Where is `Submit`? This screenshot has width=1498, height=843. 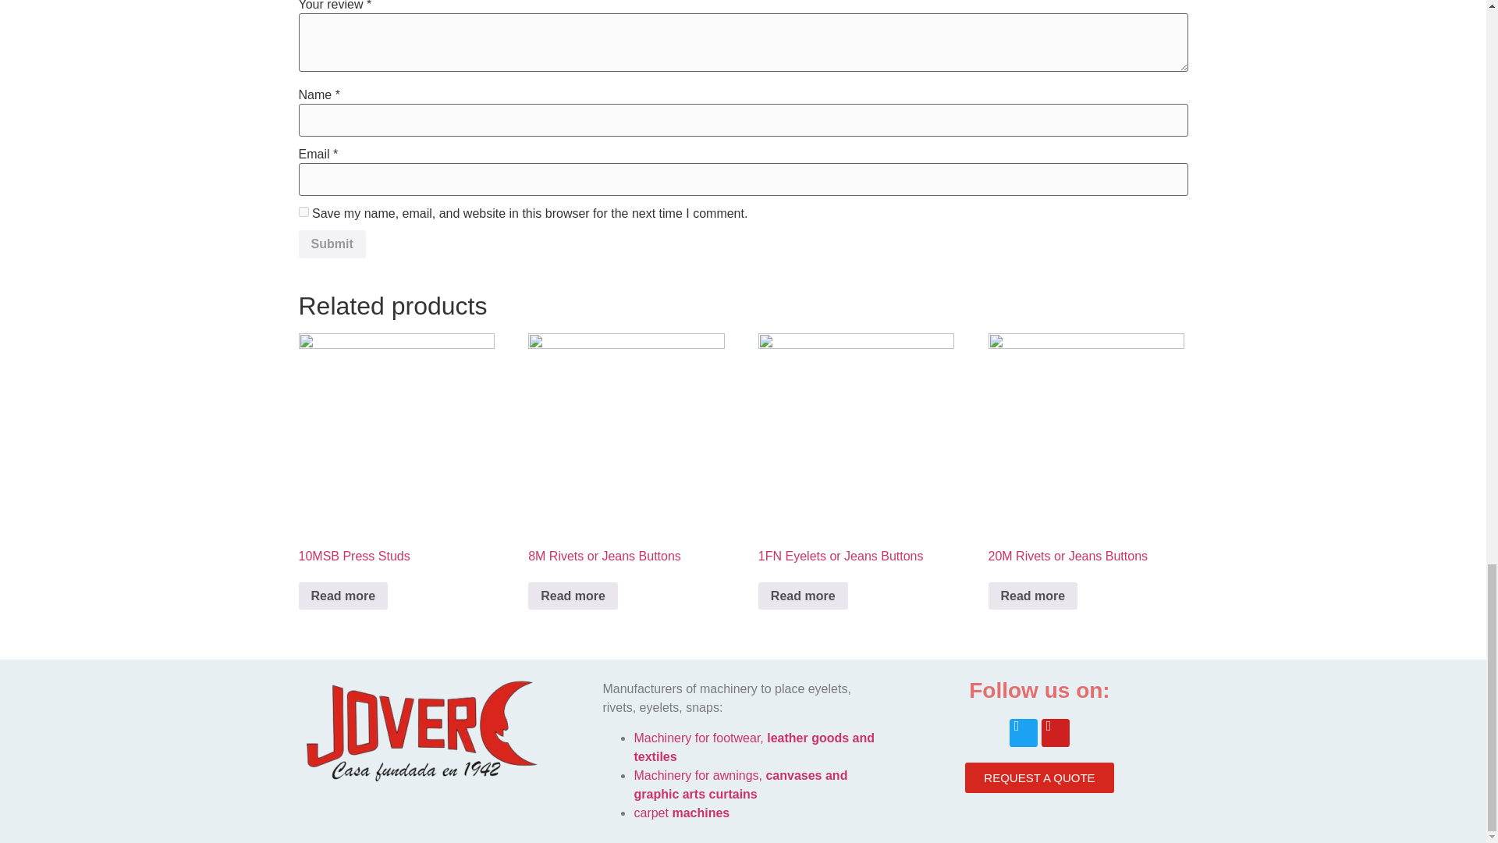 Submit is located at coordinates (332, 244).